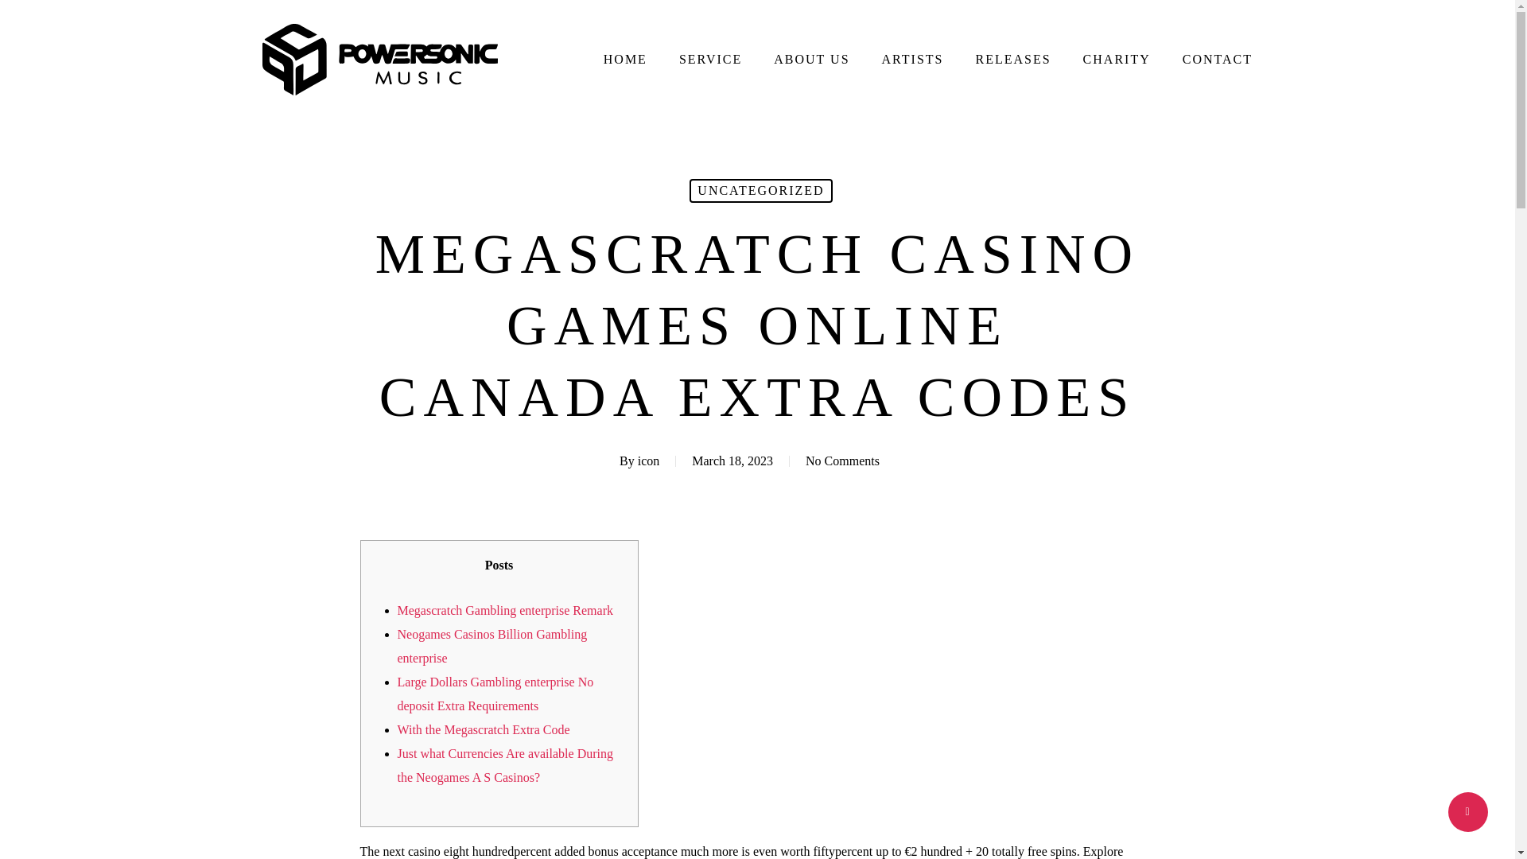 The height and width of the screenshot is (859, 1527). Describe the element at coordinates (490, 703) in the screenshot. I see `Artists` at that location.